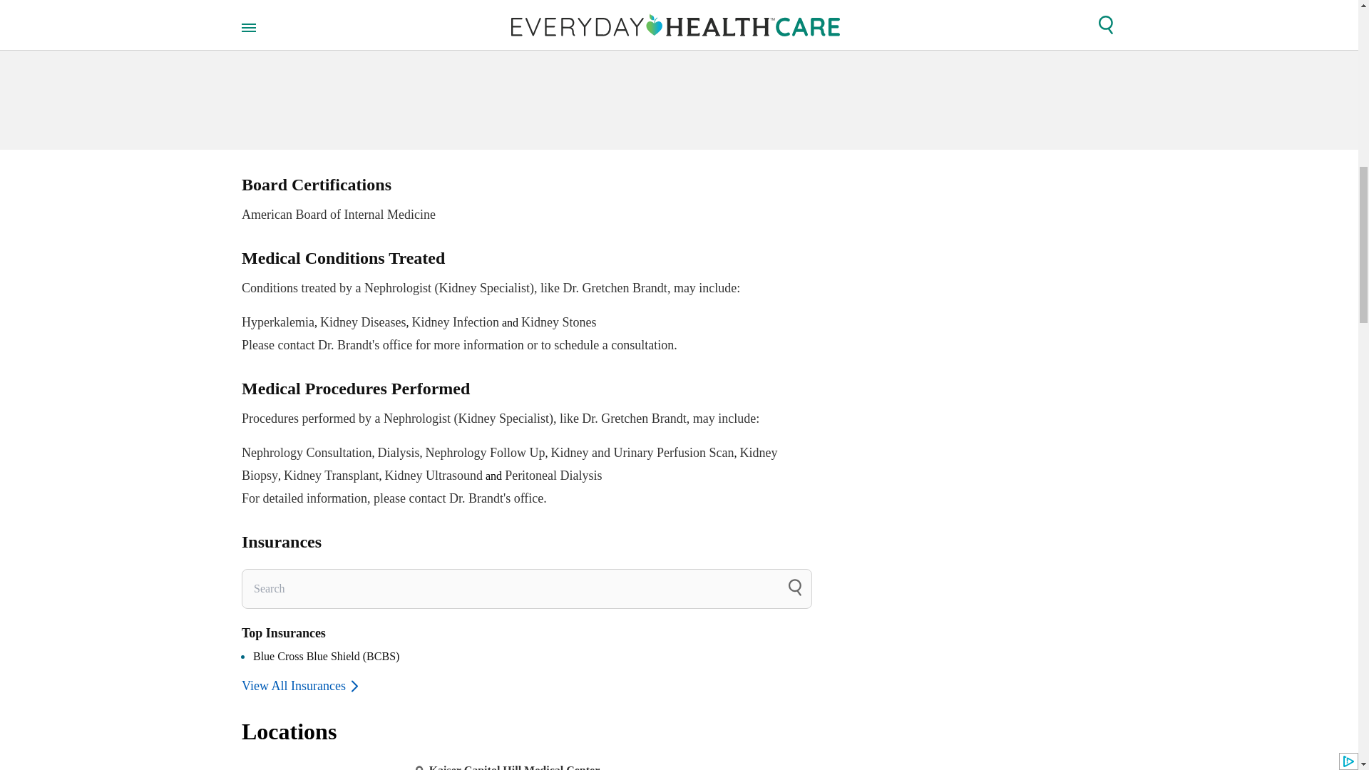 Image resolution: width=1369 pixels, height=770 pixels. Describe the element at coordinates (362, 322) in the screenshot. I see `Kidney Diseases` at that location.